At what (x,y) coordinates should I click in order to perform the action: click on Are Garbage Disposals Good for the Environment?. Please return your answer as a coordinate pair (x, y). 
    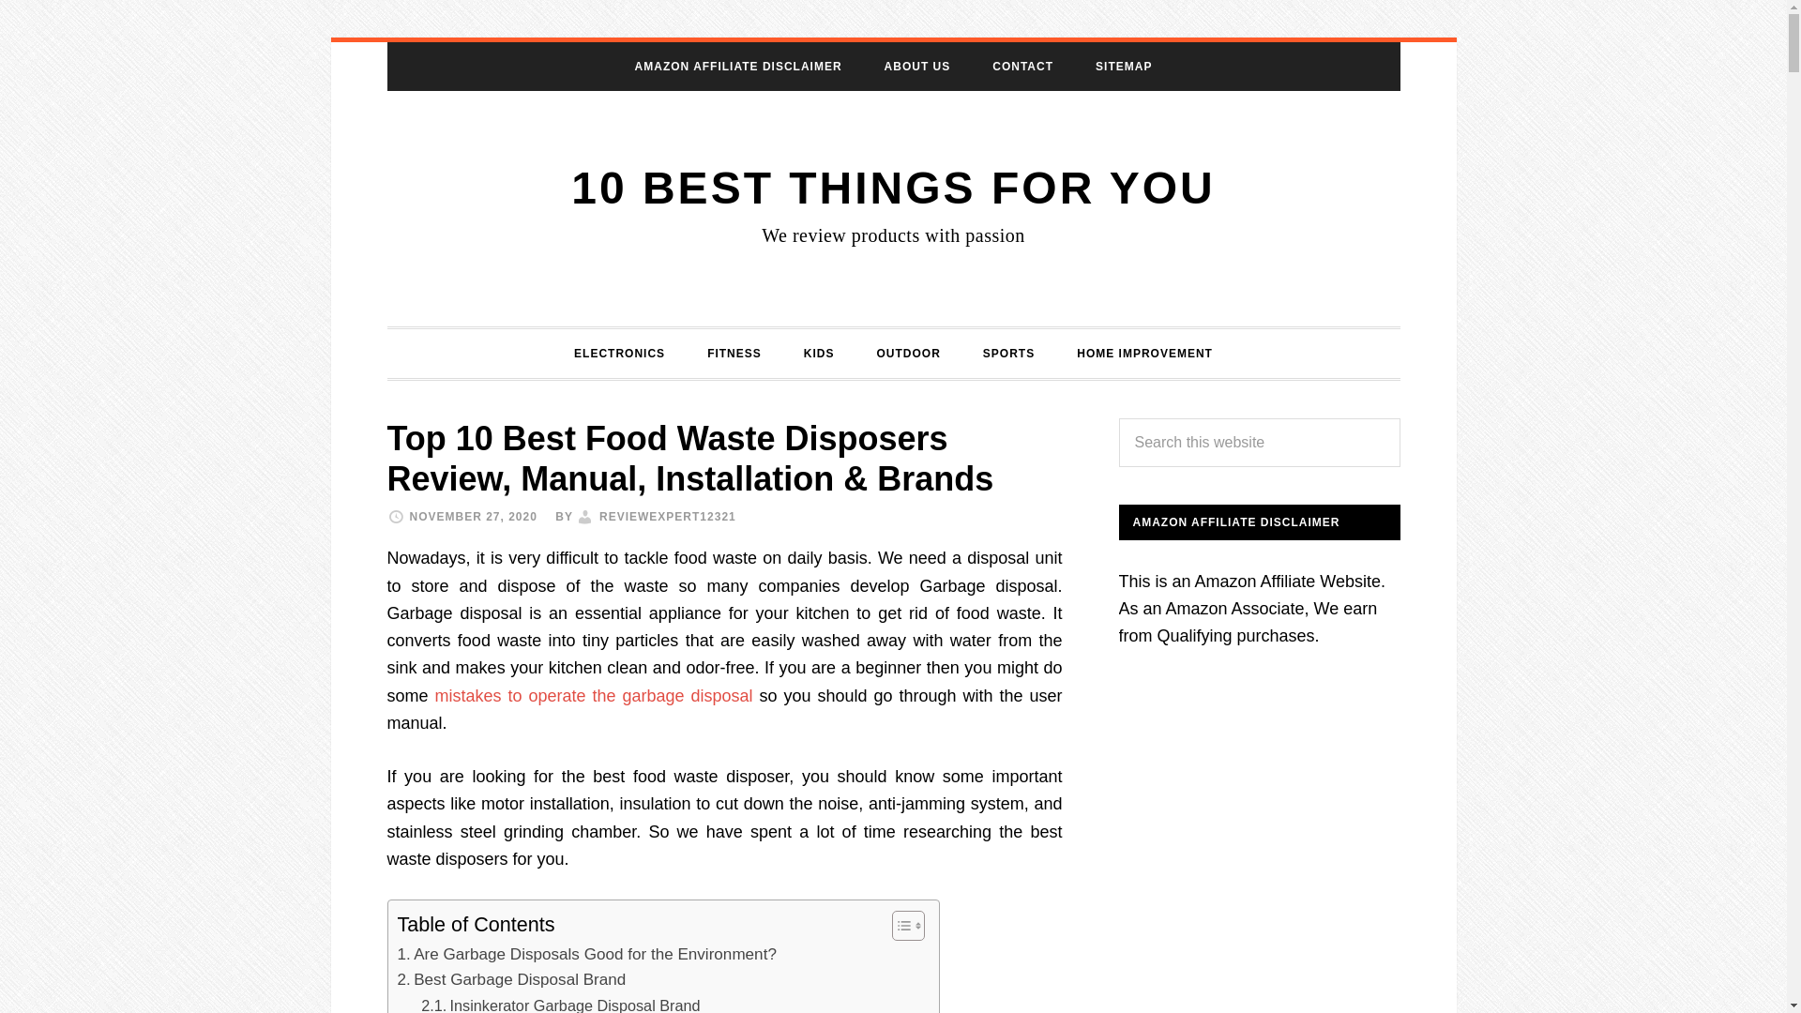
    Looking at the image, I should click on (587, 955).